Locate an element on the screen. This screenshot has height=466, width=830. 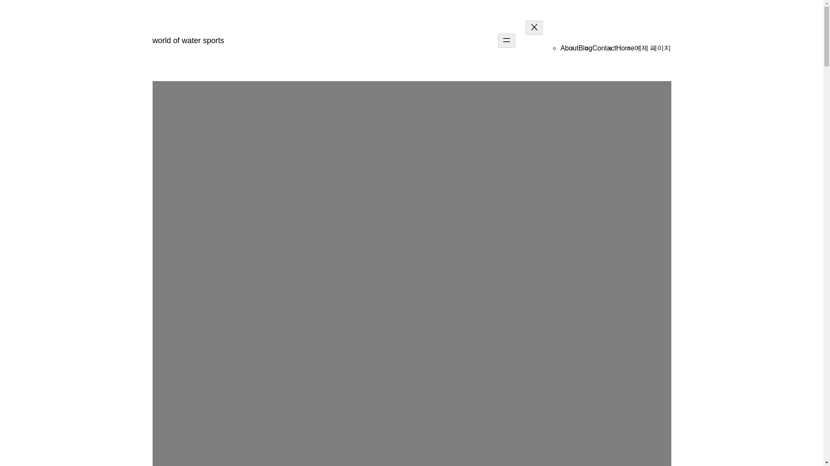
Blog is located at coordinates (585, 47).